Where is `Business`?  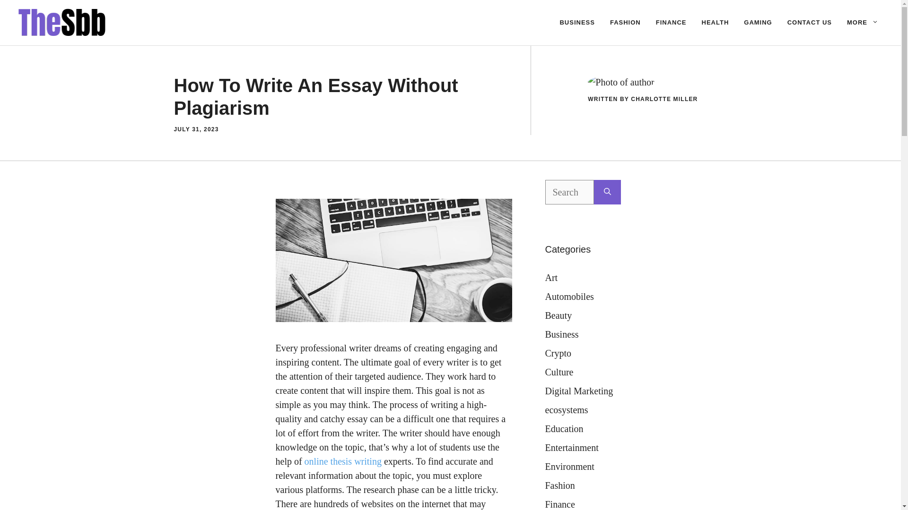
Business is located at coordinates (562, 334).